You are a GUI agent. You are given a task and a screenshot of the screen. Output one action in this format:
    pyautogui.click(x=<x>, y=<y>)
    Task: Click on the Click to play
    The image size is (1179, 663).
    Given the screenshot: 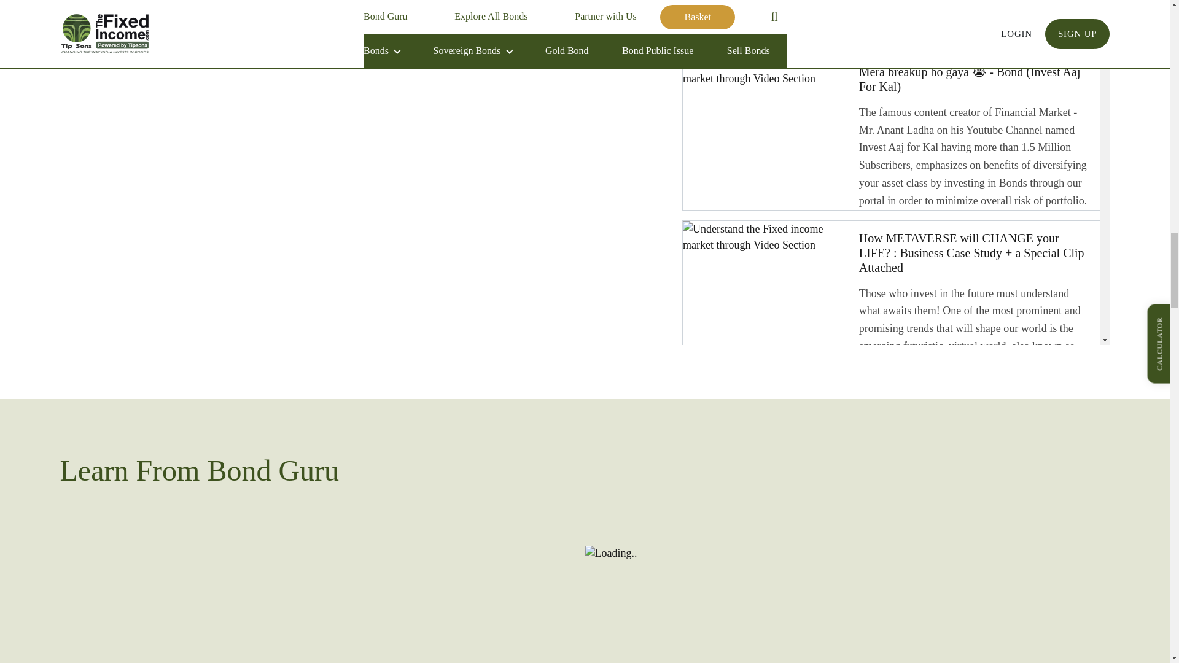 What is the action you would take?
    pyautogui.click(x=891, y=583)
    